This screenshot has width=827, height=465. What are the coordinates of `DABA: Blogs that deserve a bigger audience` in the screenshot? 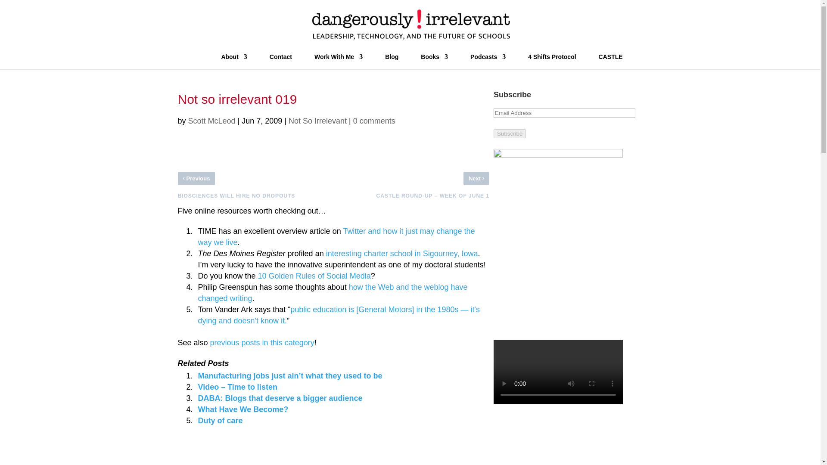 It's located at (280, 398).